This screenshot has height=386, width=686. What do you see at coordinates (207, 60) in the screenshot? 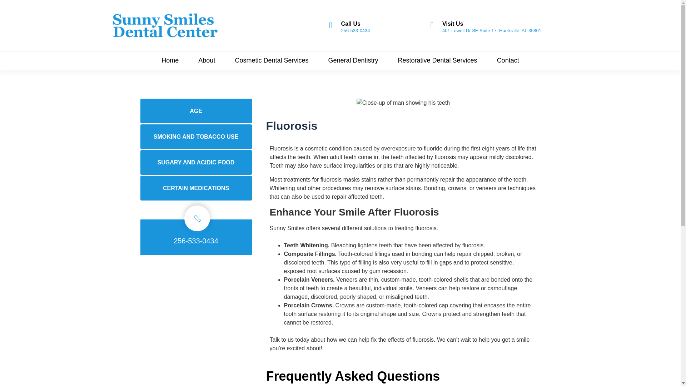
I see `About` at bounding box center [207, 60].